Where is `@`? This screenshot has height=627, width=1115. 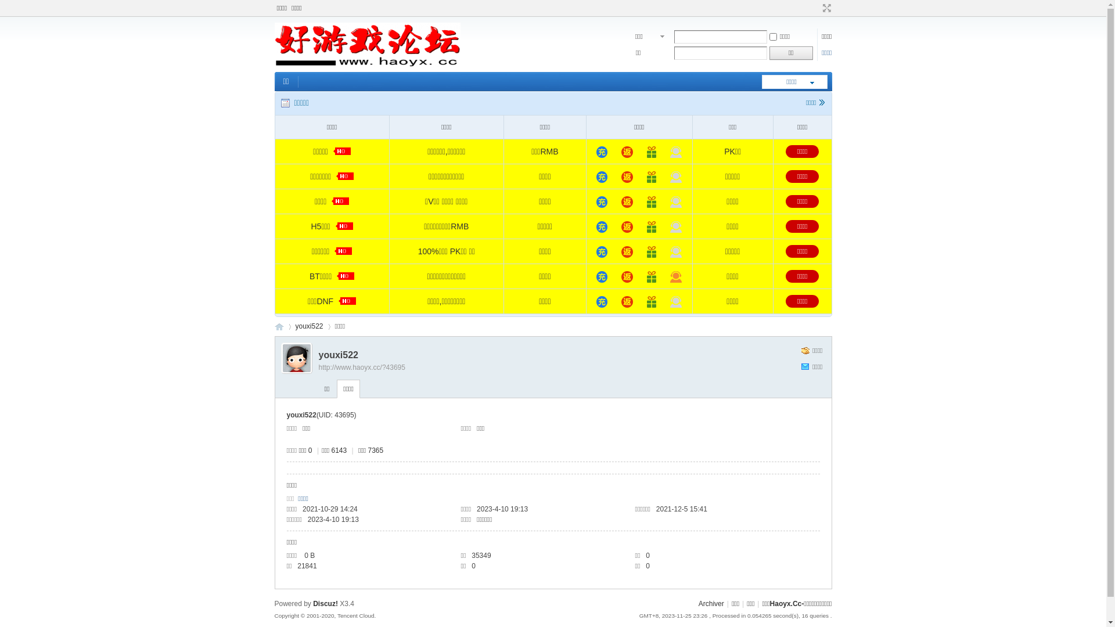 @ is located at coordinates (627, 177).